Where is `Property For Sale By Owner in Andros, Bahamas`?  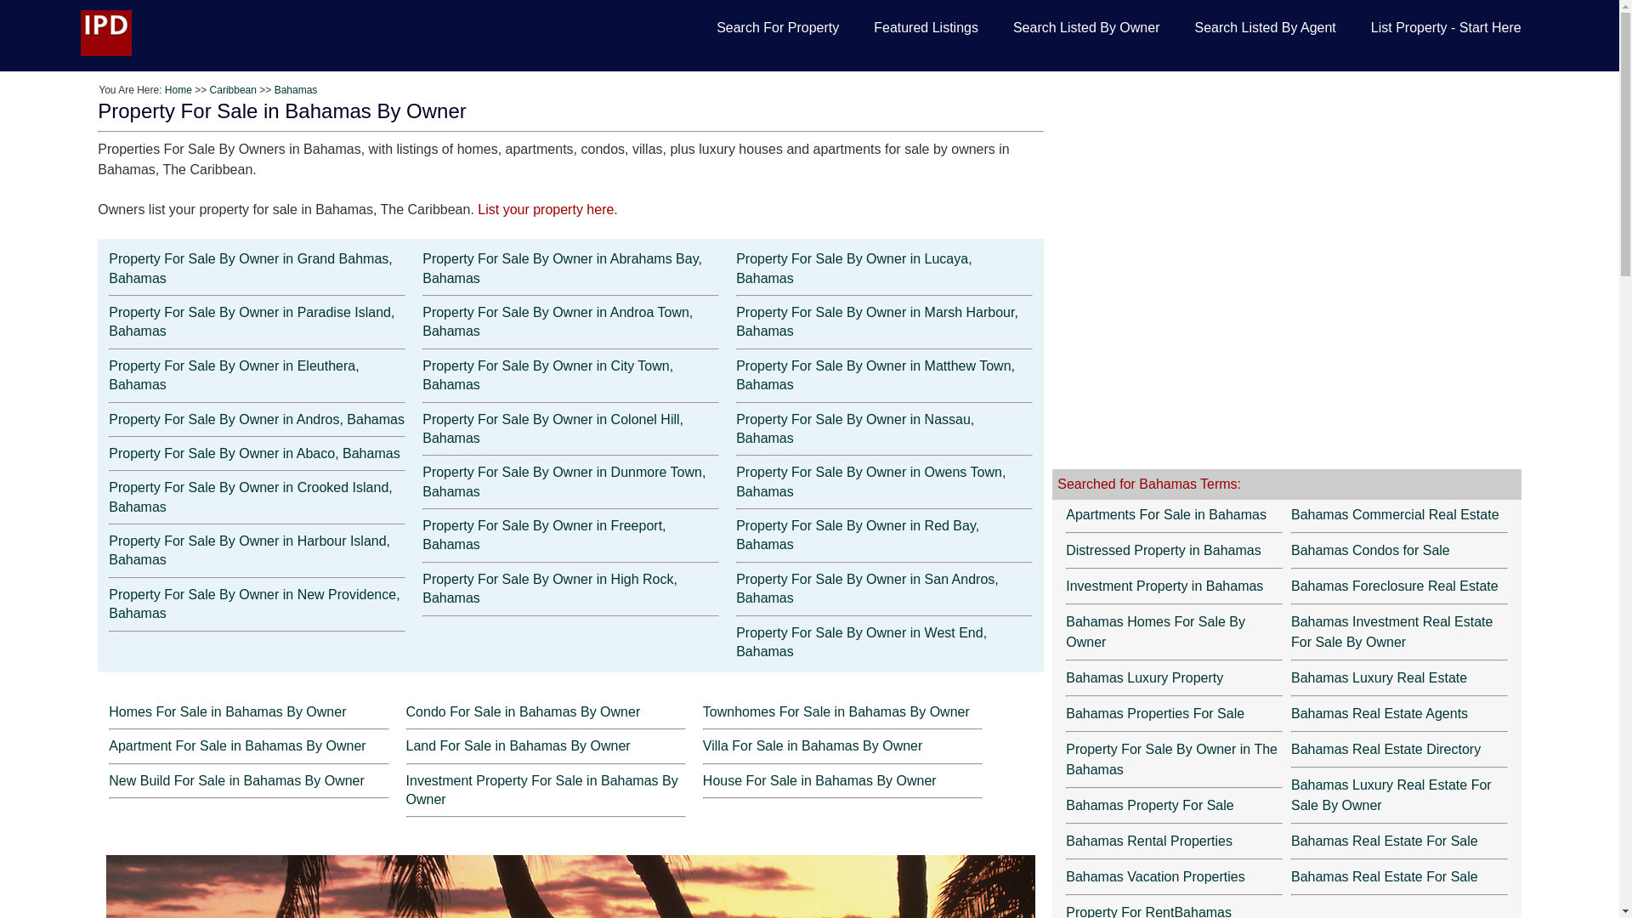
Property For Sale By Owner in Andros, Bahamas is located at coordinates (257, 419).